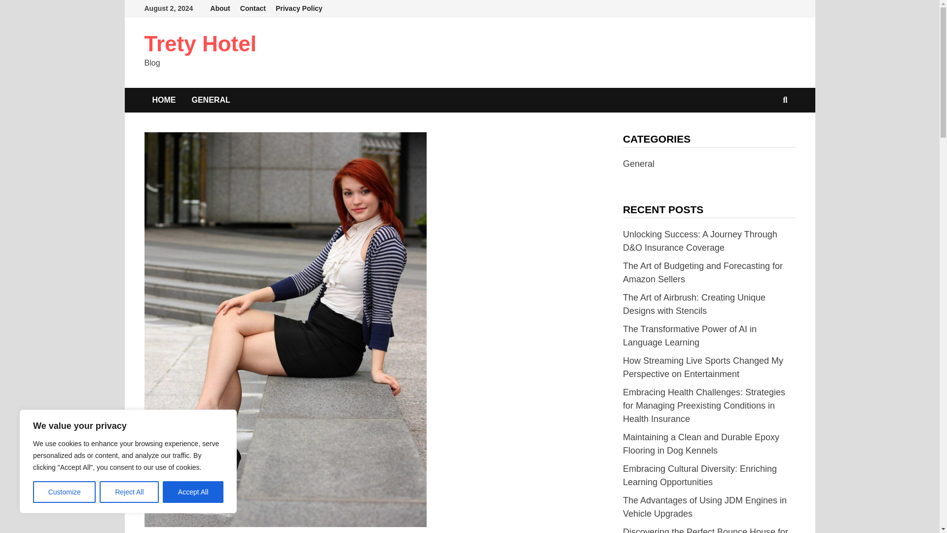 The height and width of the screenshot is (533, 947). What do you see at coordinates (299, 8) in the screenshot?
I see `Privacy Policy` at bounding box center [299, 8].